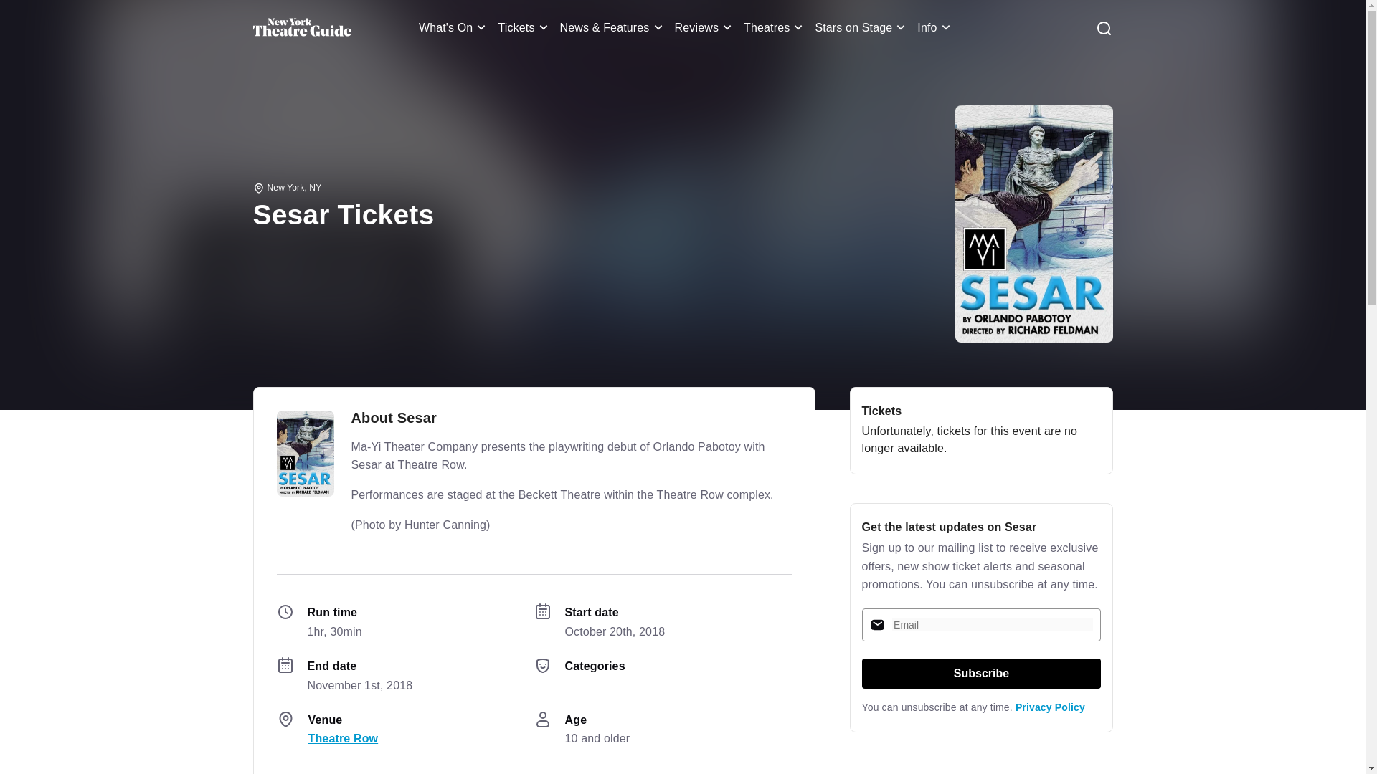 The width and height of the screenshot is (1377, 774). What do you see at coordinates (775, 27) in the screenshot?
I see `Theatres` at bounding box center [775, 27].